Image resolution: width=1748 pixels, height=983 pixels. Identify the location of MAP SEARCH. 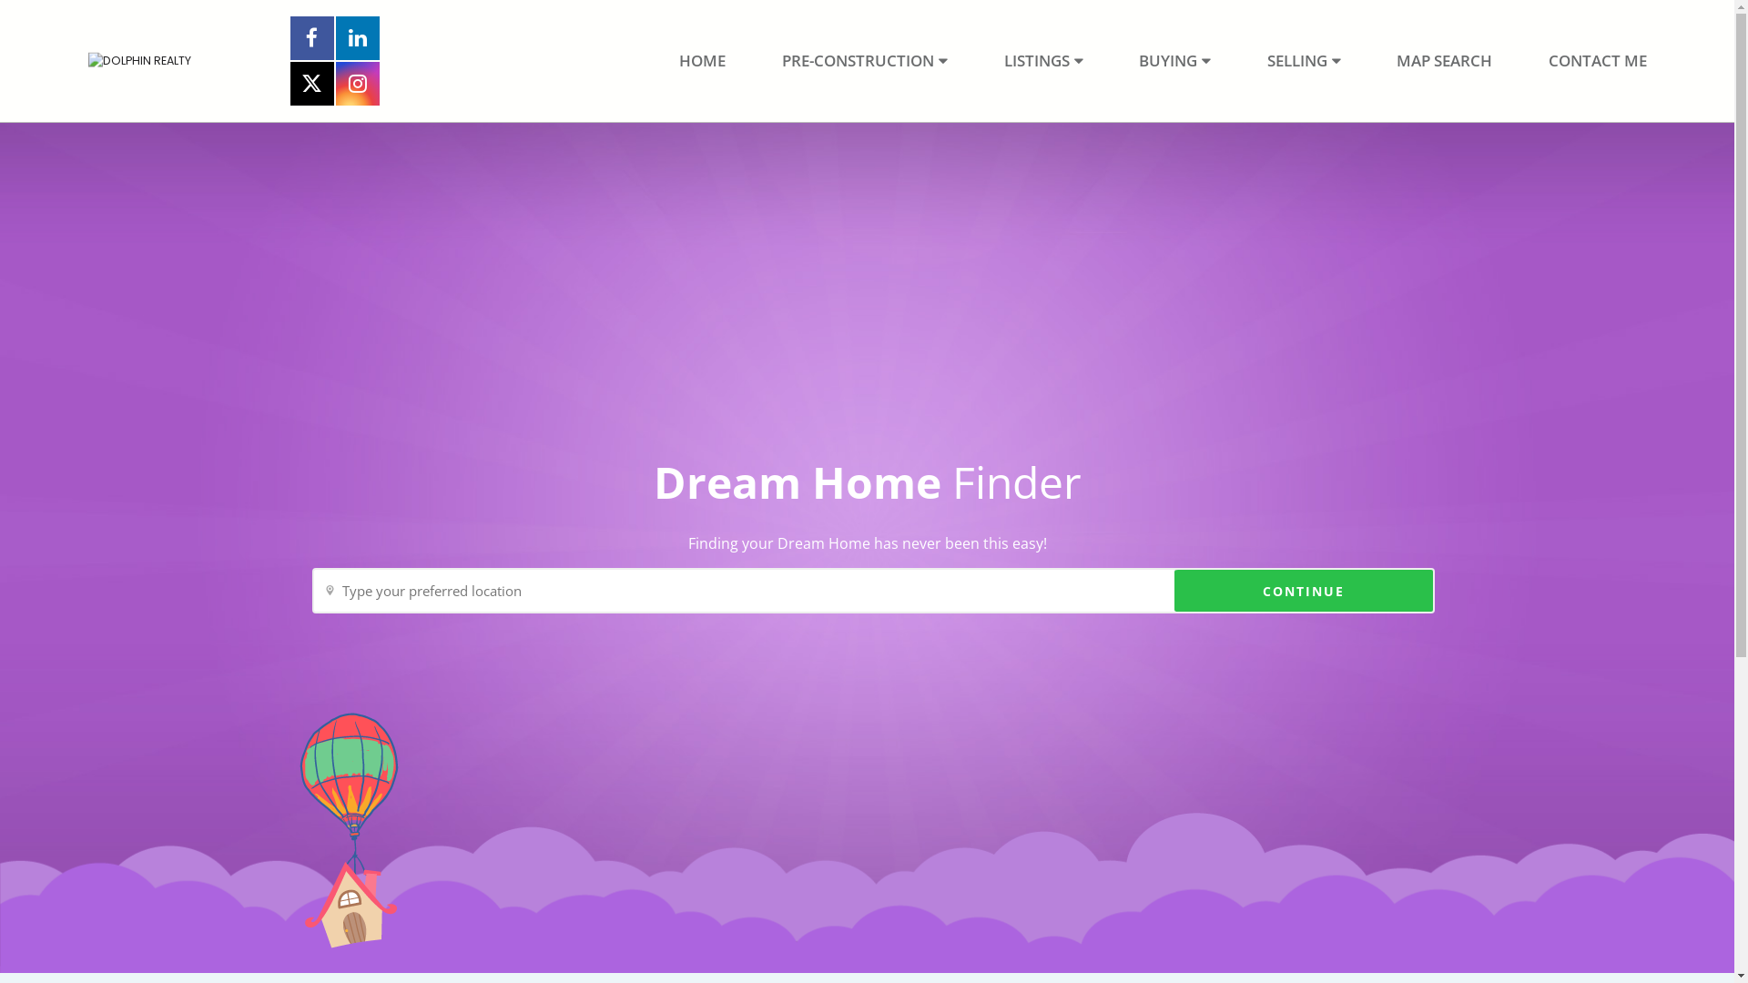
(1444, 60).